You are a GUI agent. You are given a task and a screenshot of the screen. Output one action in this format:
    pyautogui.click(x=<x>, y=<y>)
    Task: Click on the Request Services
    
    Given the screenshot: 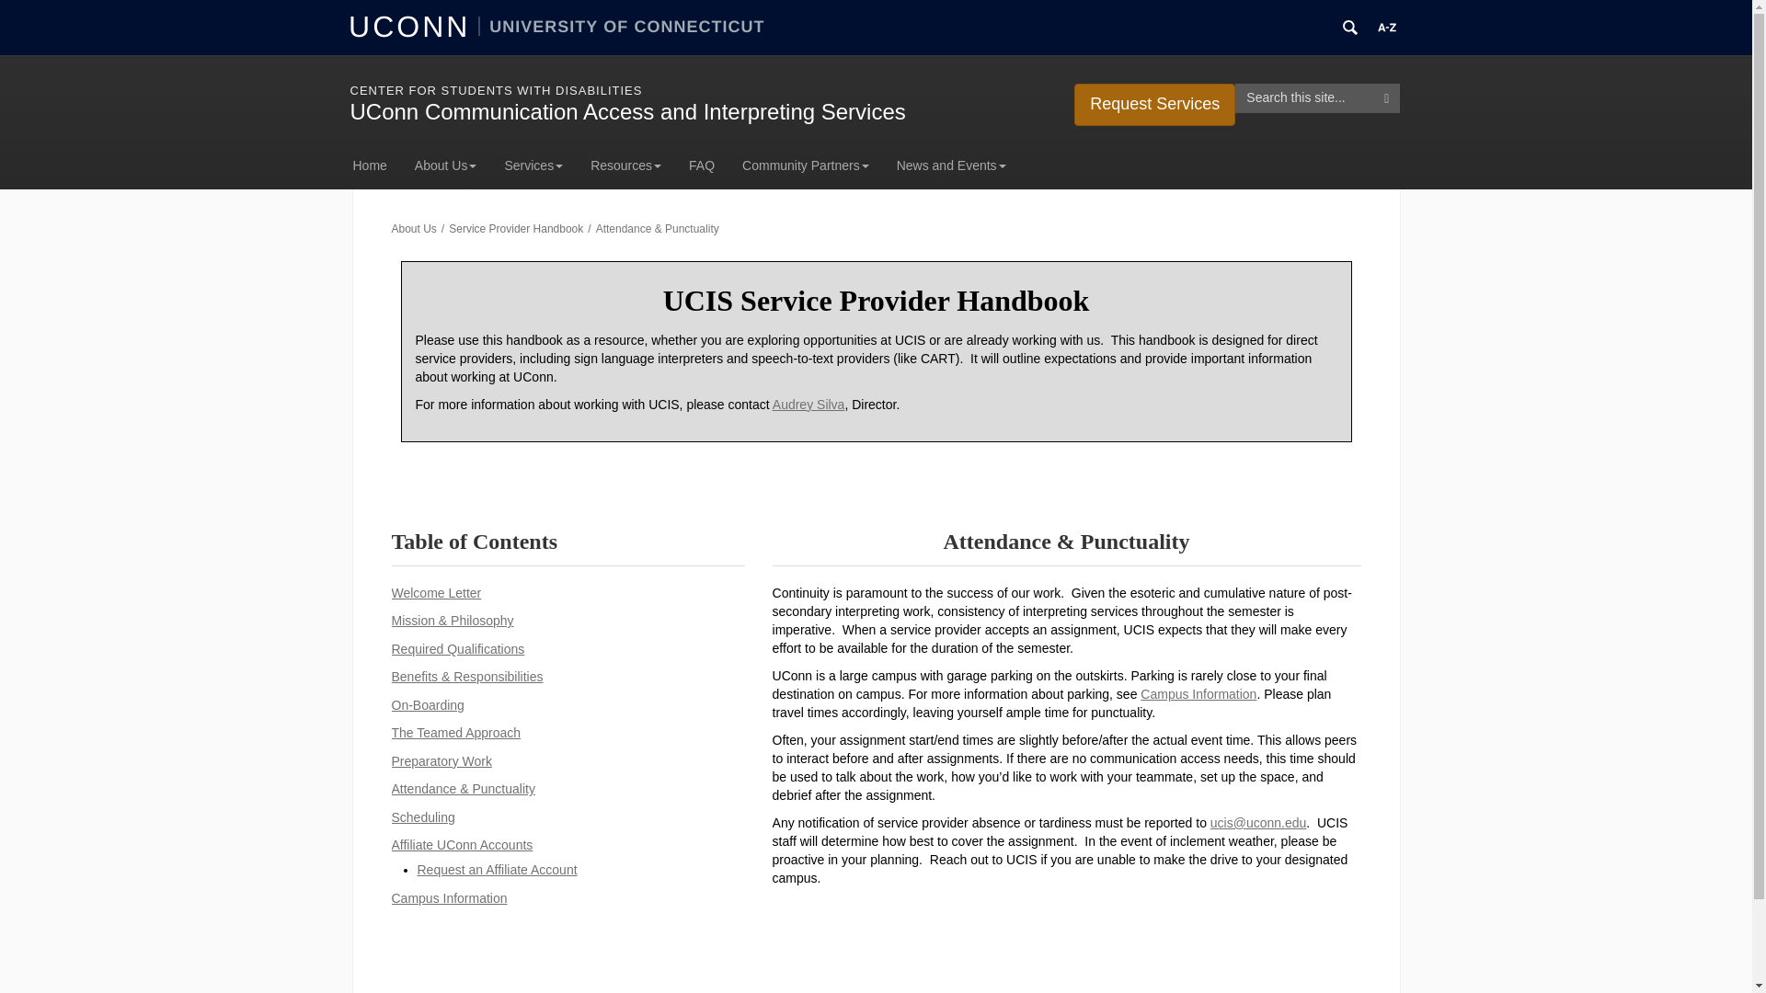 What is the action you would take?
    pyautogui.click(x=1153, y=102)
    